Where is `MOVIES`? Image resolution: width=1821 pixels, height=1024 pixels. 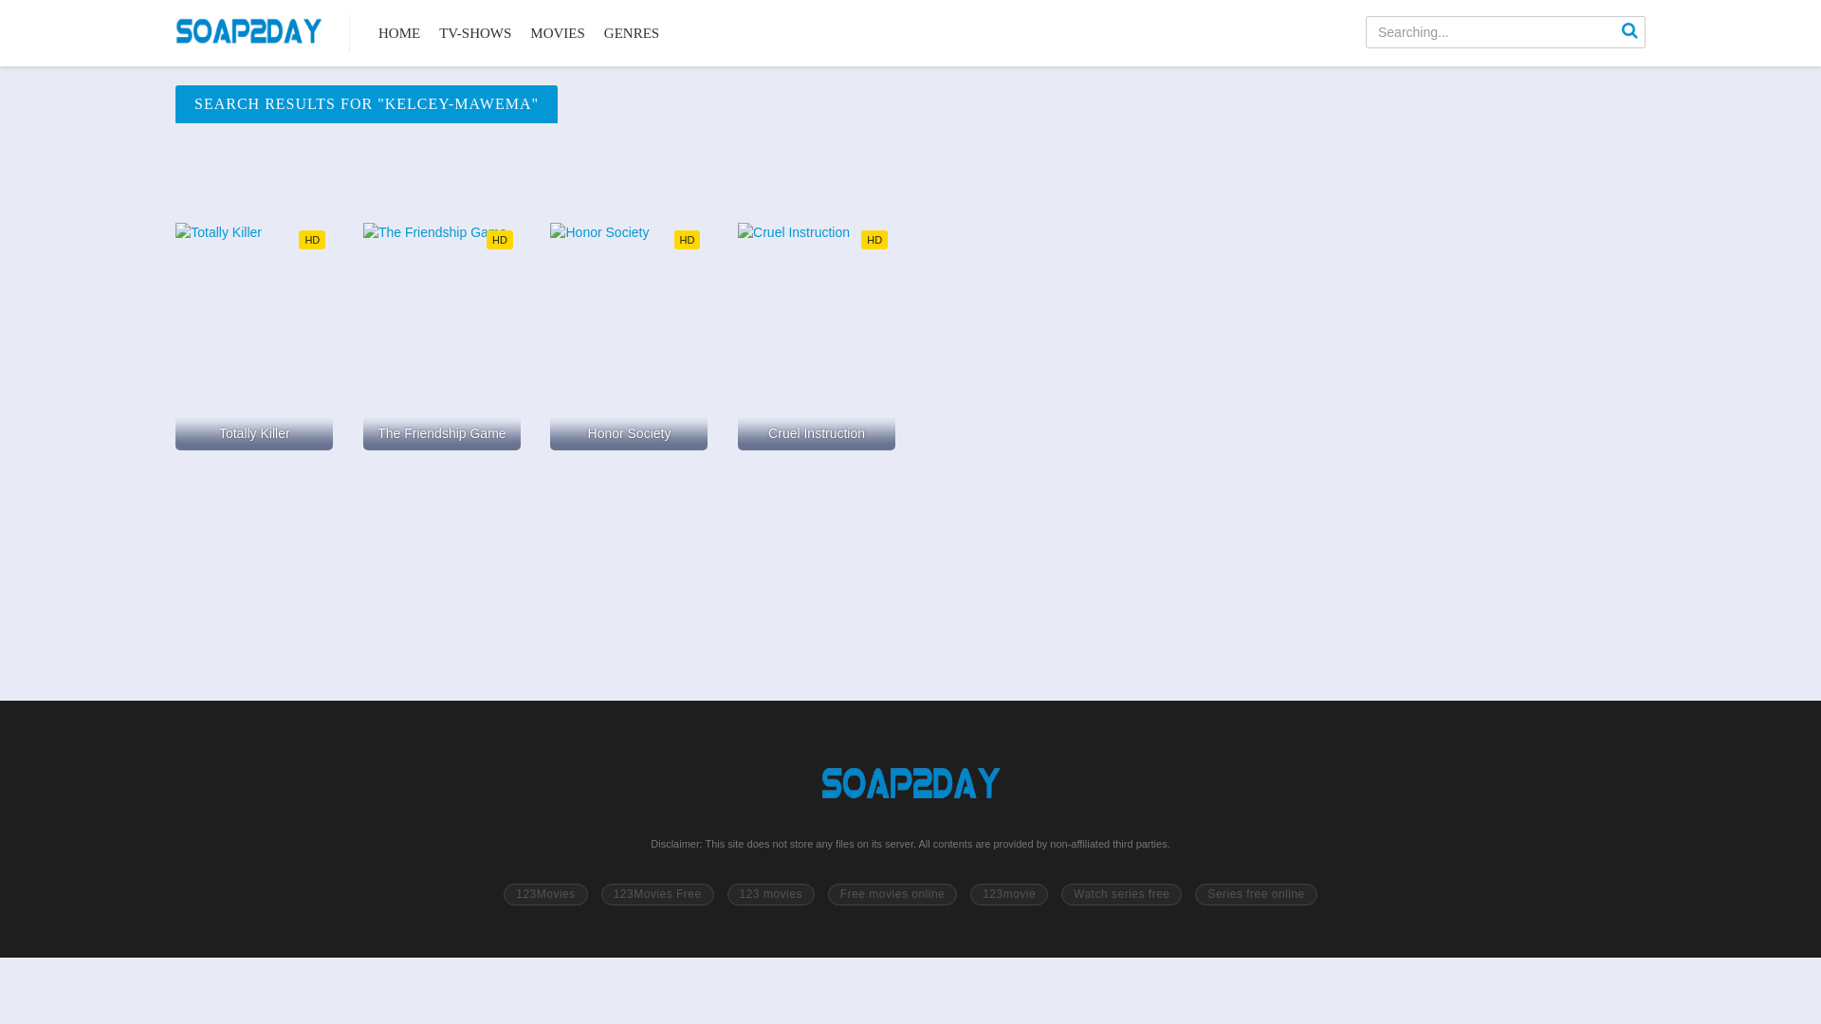
MOVIES is located at coordinates (558, 33).